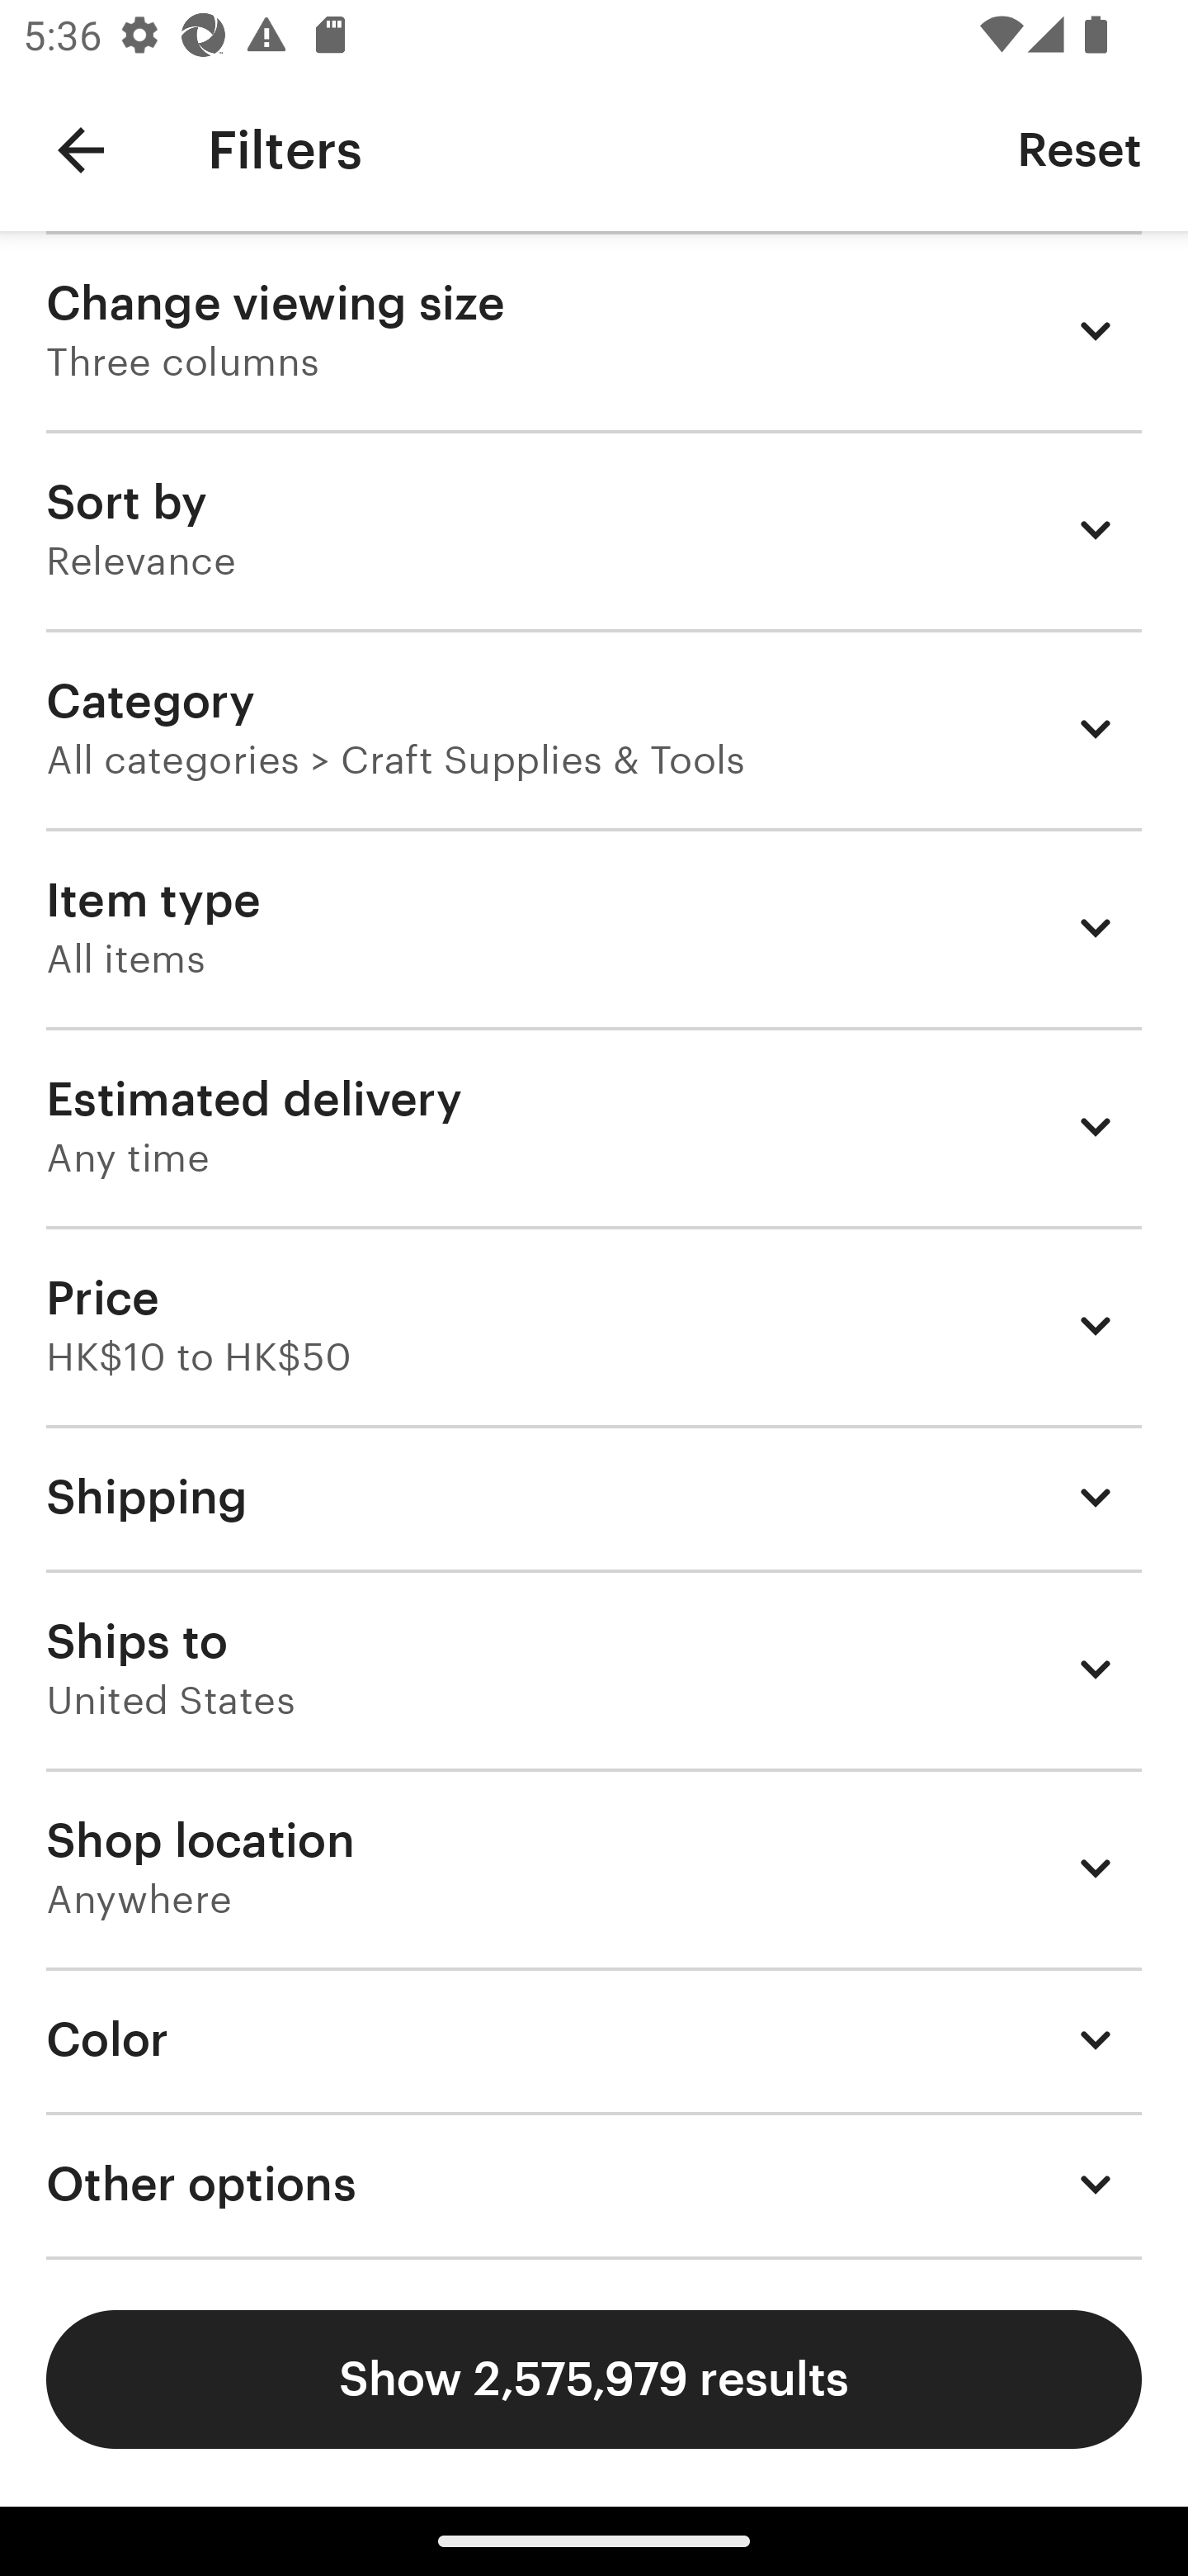 The image size is (1188, 2576). Describe the element at coordinates (594, 727) in the screenshot. I see `Category All categories > Craft Supplies & Tools` at that location.